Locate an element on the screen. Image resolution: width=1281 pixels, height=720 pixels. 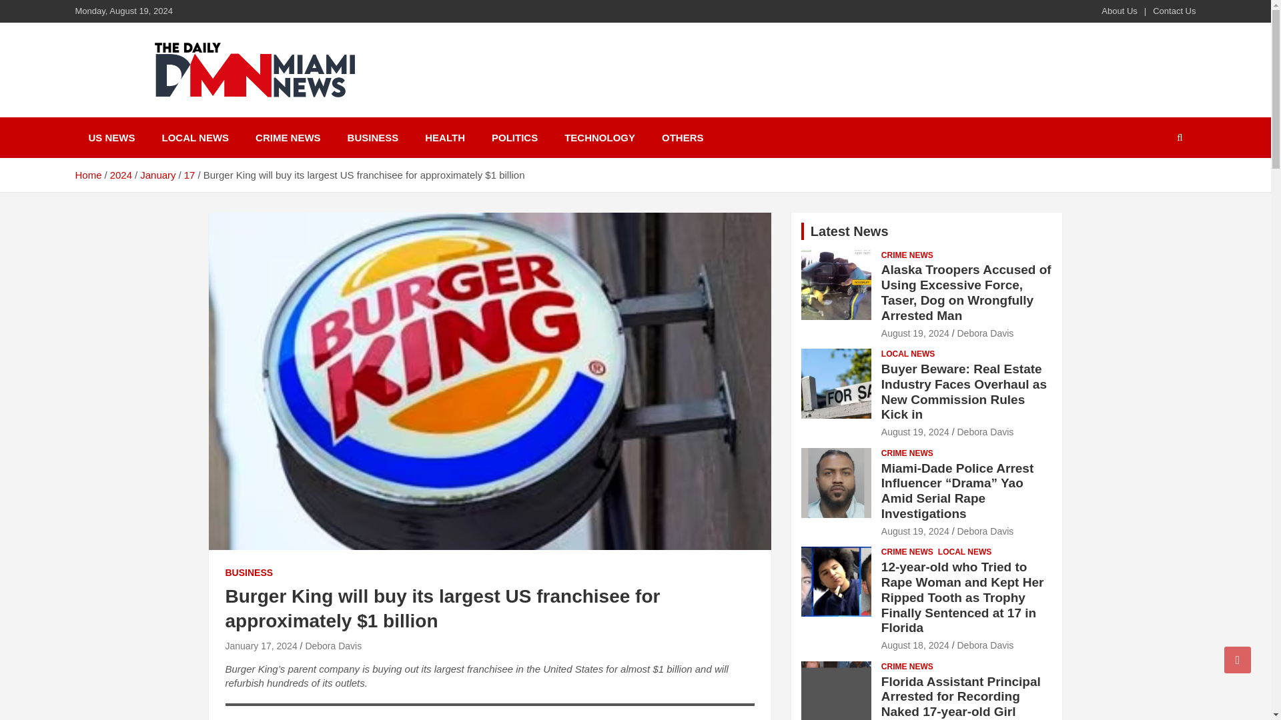
August 19, 2024 is located at coordinates (915, 432).